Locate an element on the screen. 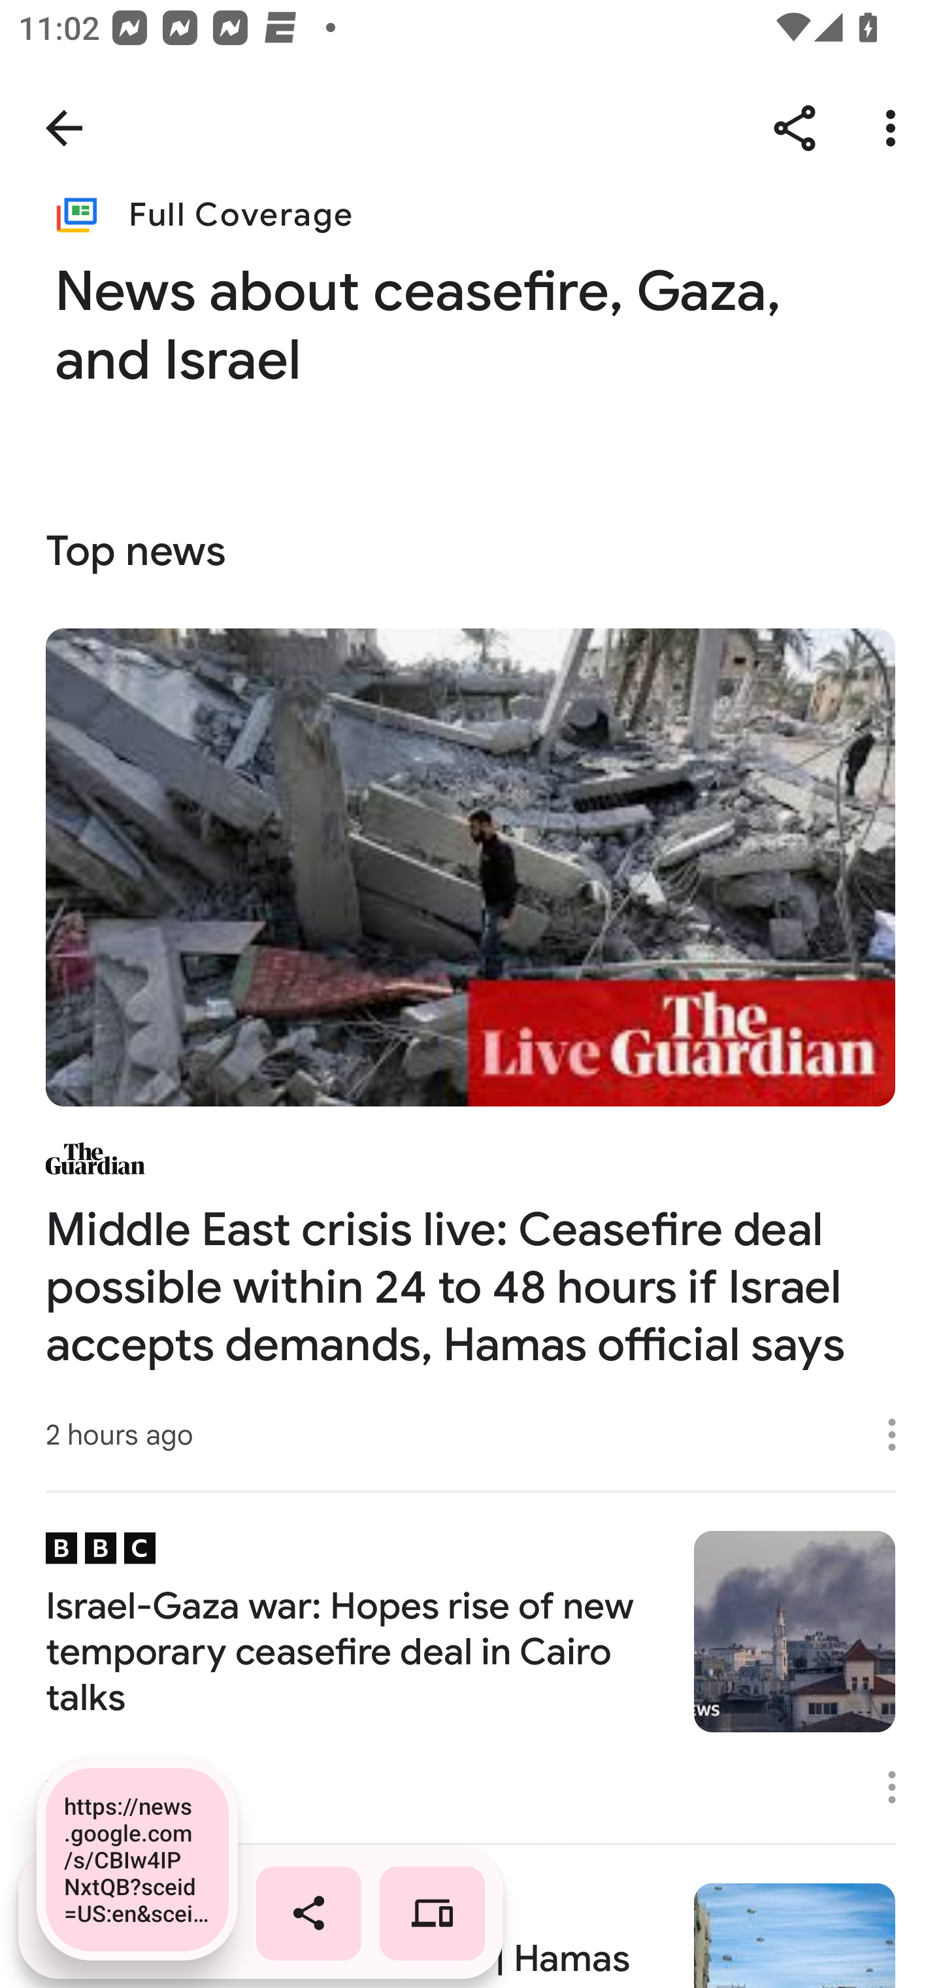  Share is located at coordinates (795, 128).